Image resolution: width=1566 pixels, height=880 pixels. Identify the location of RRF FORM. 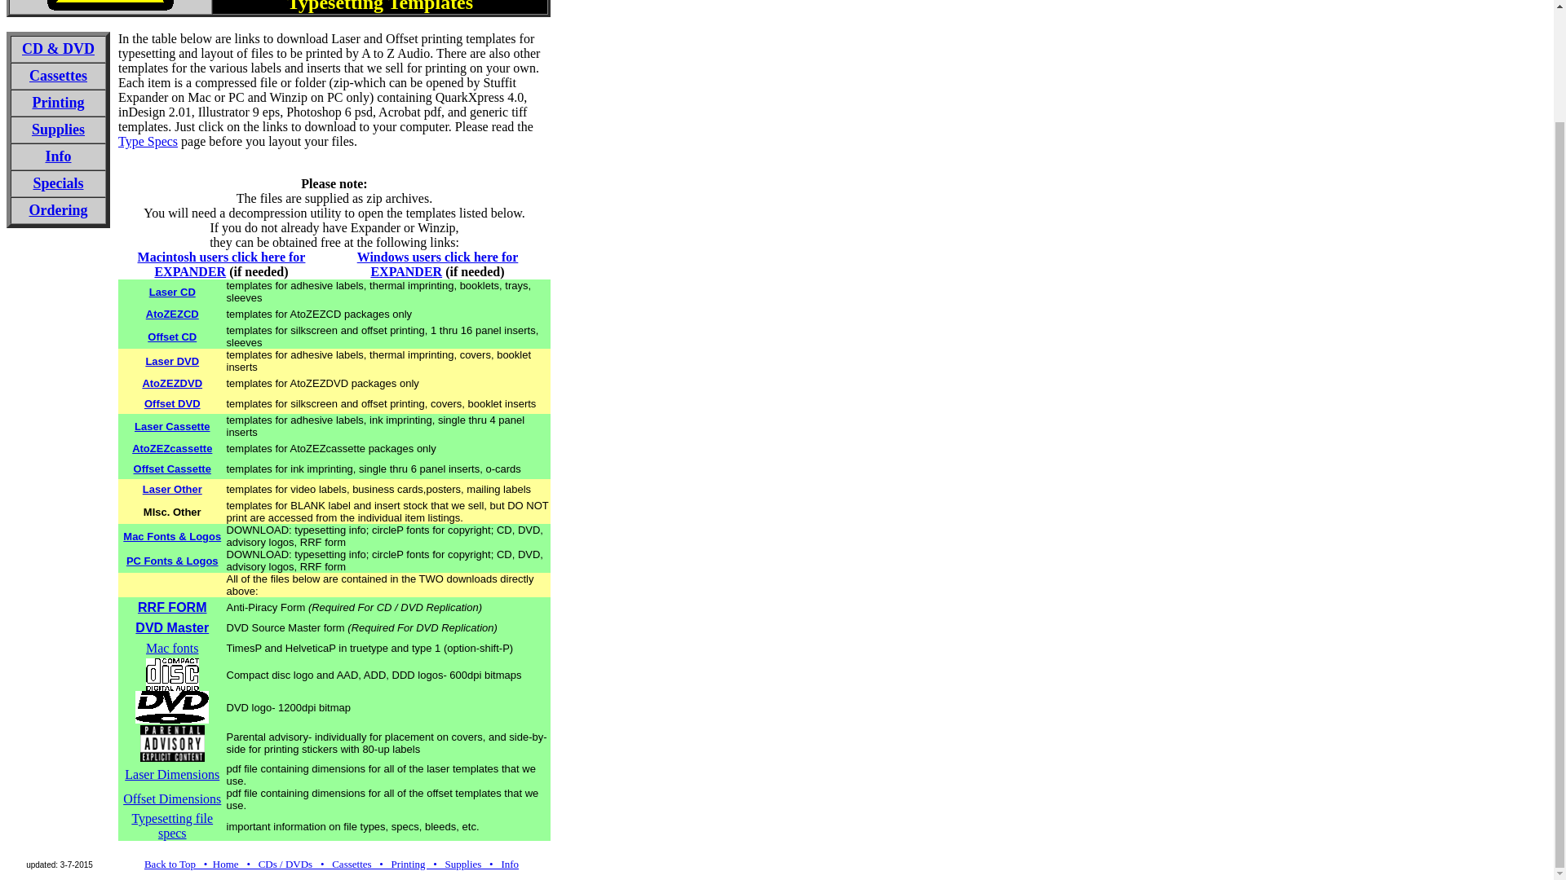
(171, 608).